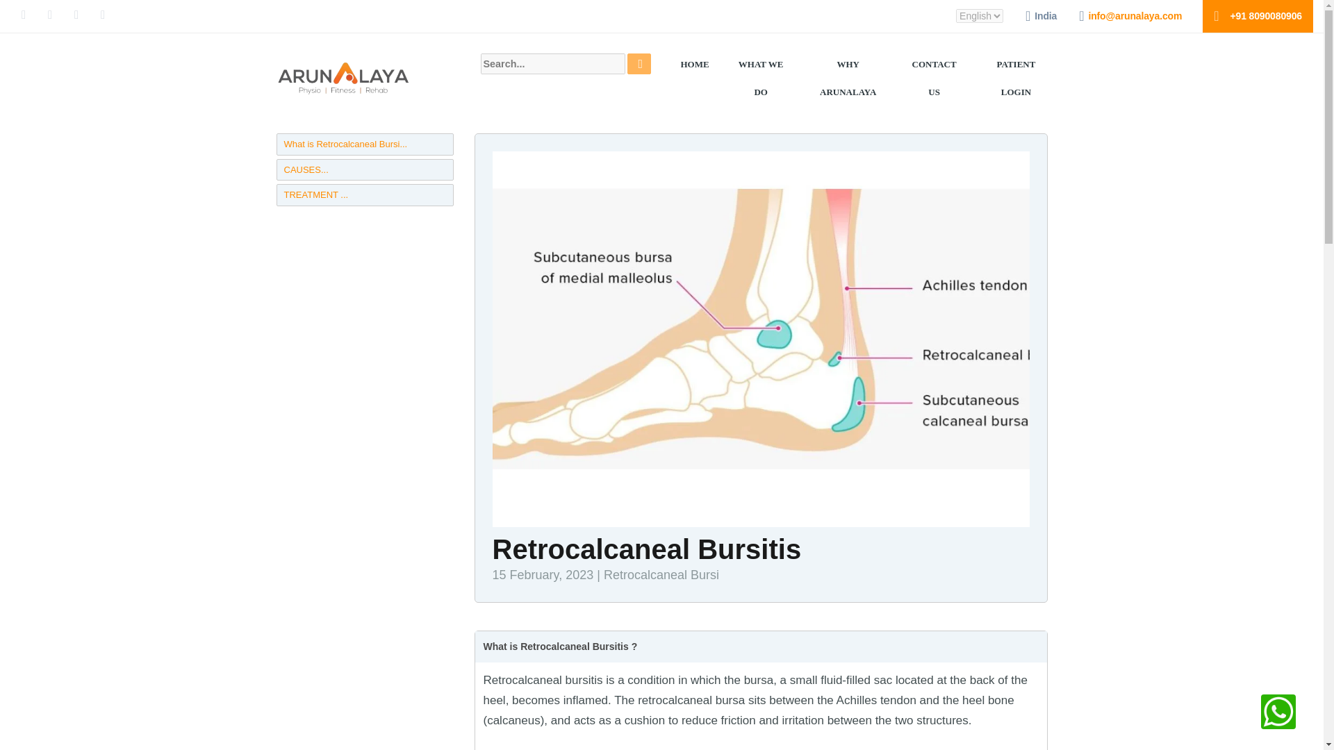 The height and width of the screenshot is (750, 1334). What do you see at coordinates (364, 144) in the screenshot?
I see `What is Retrocalcaneal Bursi...` at bounding box center [364, 144].